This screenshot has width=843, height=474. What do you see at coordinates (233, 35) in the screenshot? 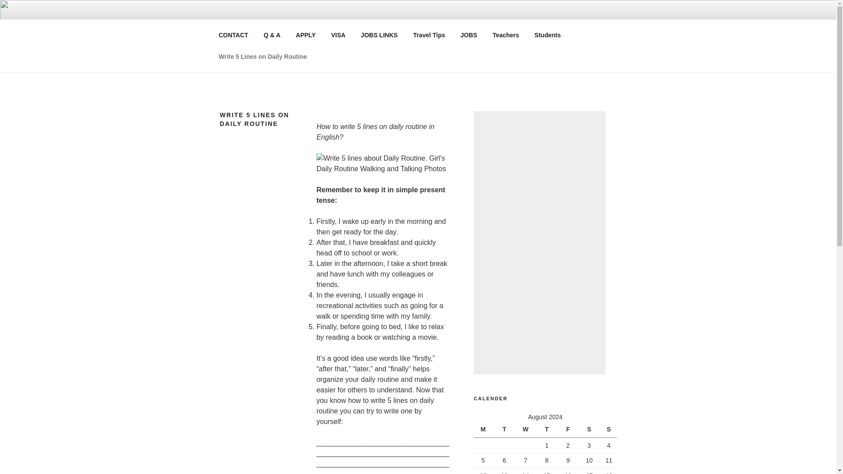
I see `CONTACT` at bounding box center [233, 35].